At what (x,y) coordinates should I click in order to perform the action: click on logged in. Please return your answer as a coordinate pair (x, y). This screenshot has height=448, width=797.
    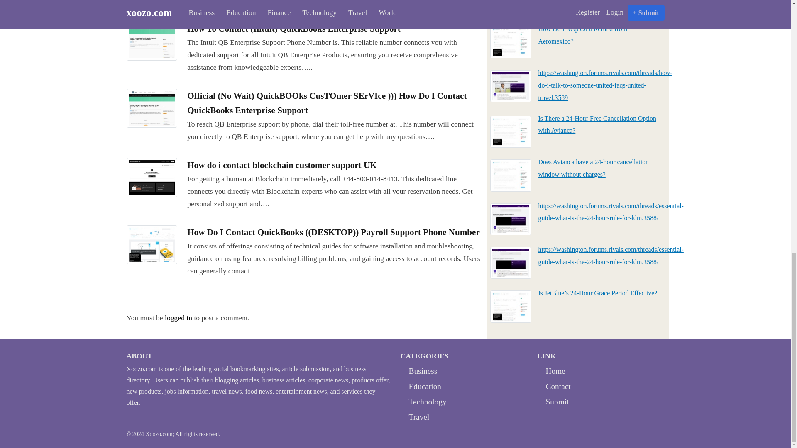
    Looking at the image, I should click on (178, 318).